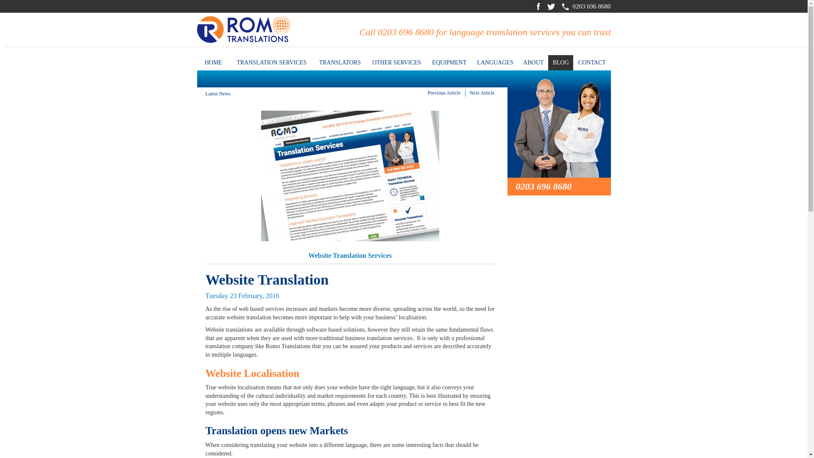 This screenshot has width=814, height=458. What do you see at coordinates (449, 63) in the screenshot?
I see `EQUIPMENT` at bounding box center [449, 63].